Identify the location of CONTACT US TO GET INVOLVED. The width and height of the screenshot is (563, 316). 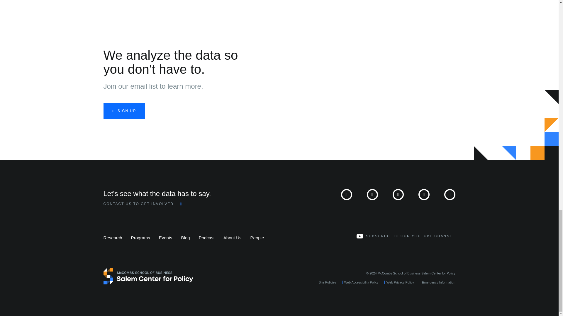
(143, 204).